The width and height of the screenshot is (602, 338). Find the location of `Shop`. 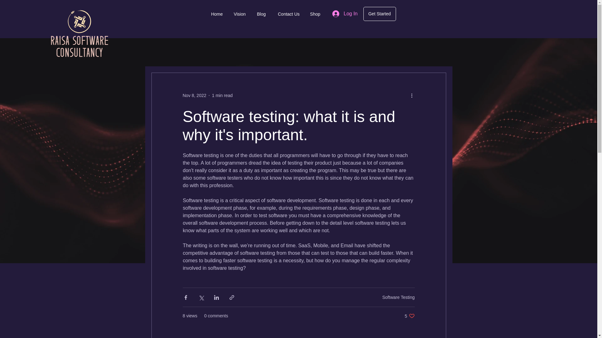

Shop is located at coordinates (314, 14).